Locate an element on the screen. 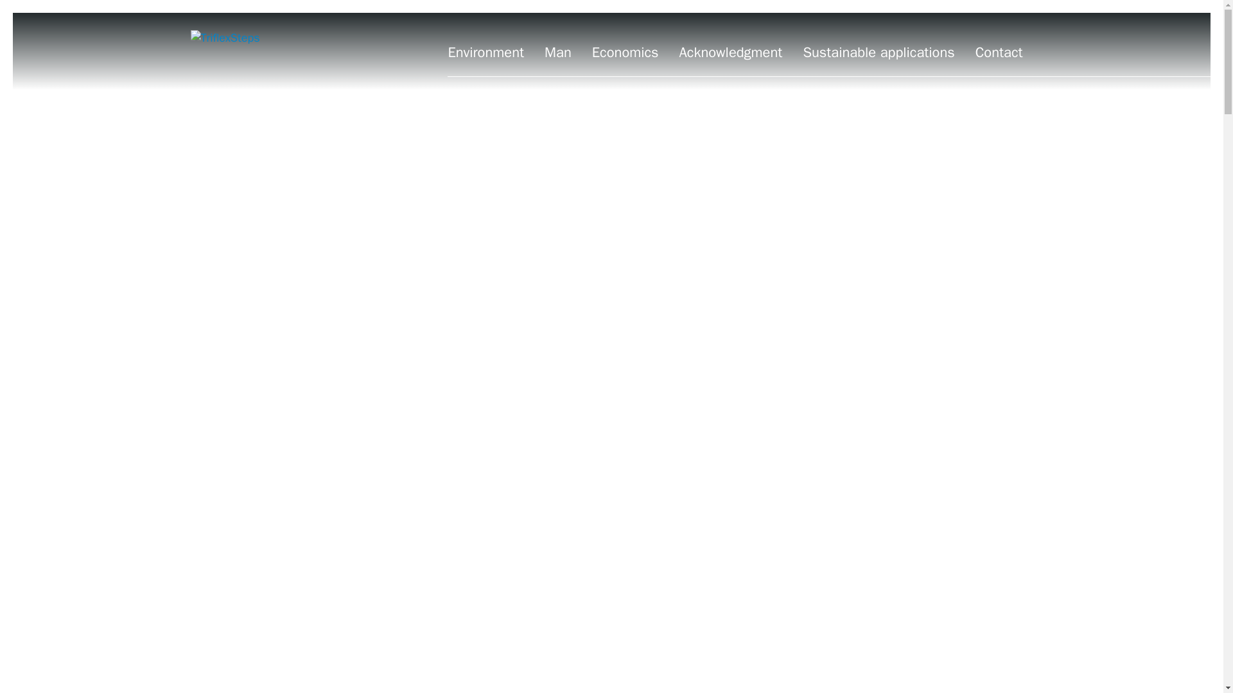 This screenshot has width=1233, height=693. Acknowledgment is located at coordinates (731, 53).